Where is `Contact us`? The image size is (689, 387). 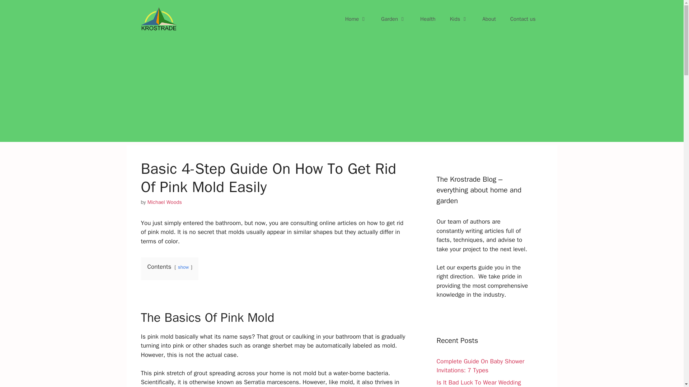 Contact us is located at coordinates (522, 19).